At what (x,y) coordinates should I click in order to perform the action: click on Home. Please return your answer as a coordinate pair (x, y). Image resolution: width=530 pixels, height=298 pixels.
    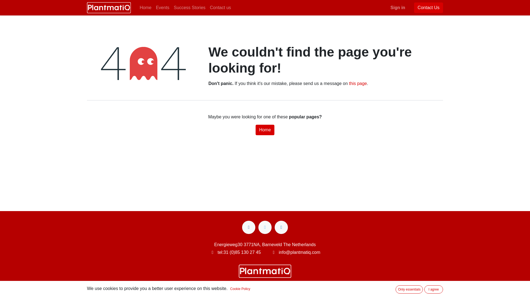
    Looking at the image, I should click on (265, 130).